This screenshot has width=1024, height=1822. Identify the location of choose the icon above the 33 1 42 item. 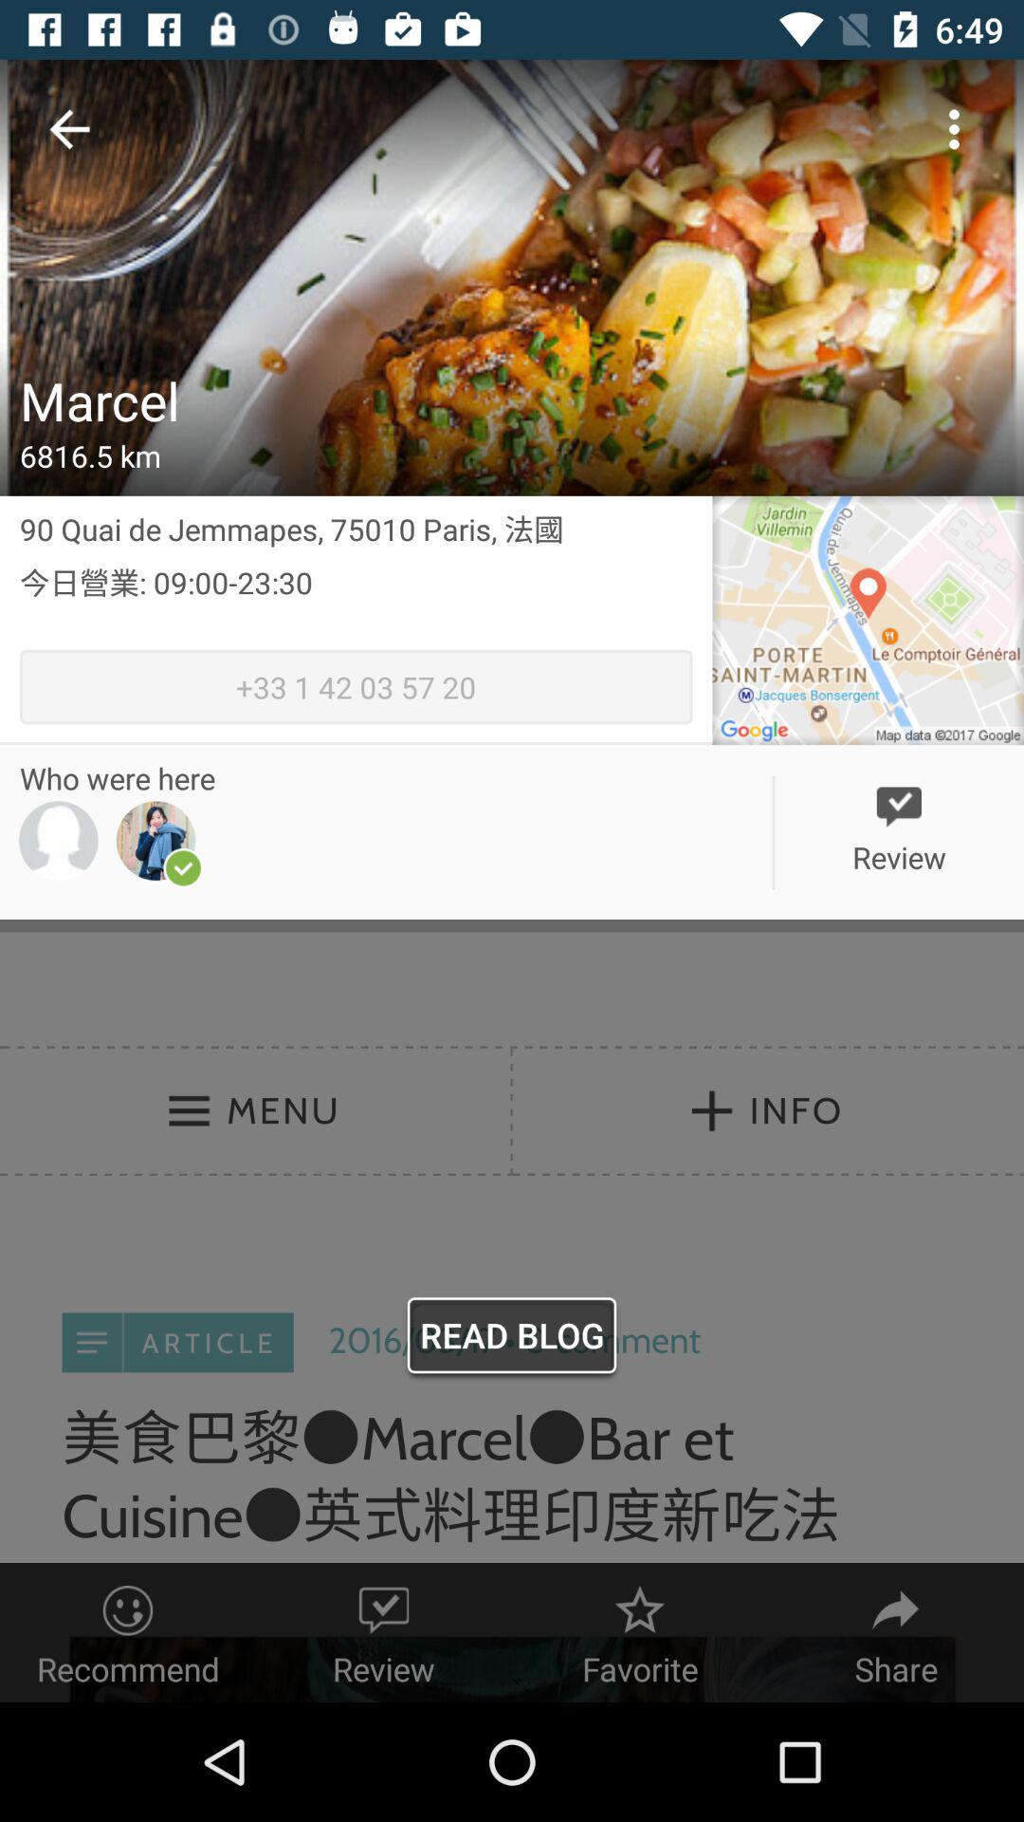
(357, 605).